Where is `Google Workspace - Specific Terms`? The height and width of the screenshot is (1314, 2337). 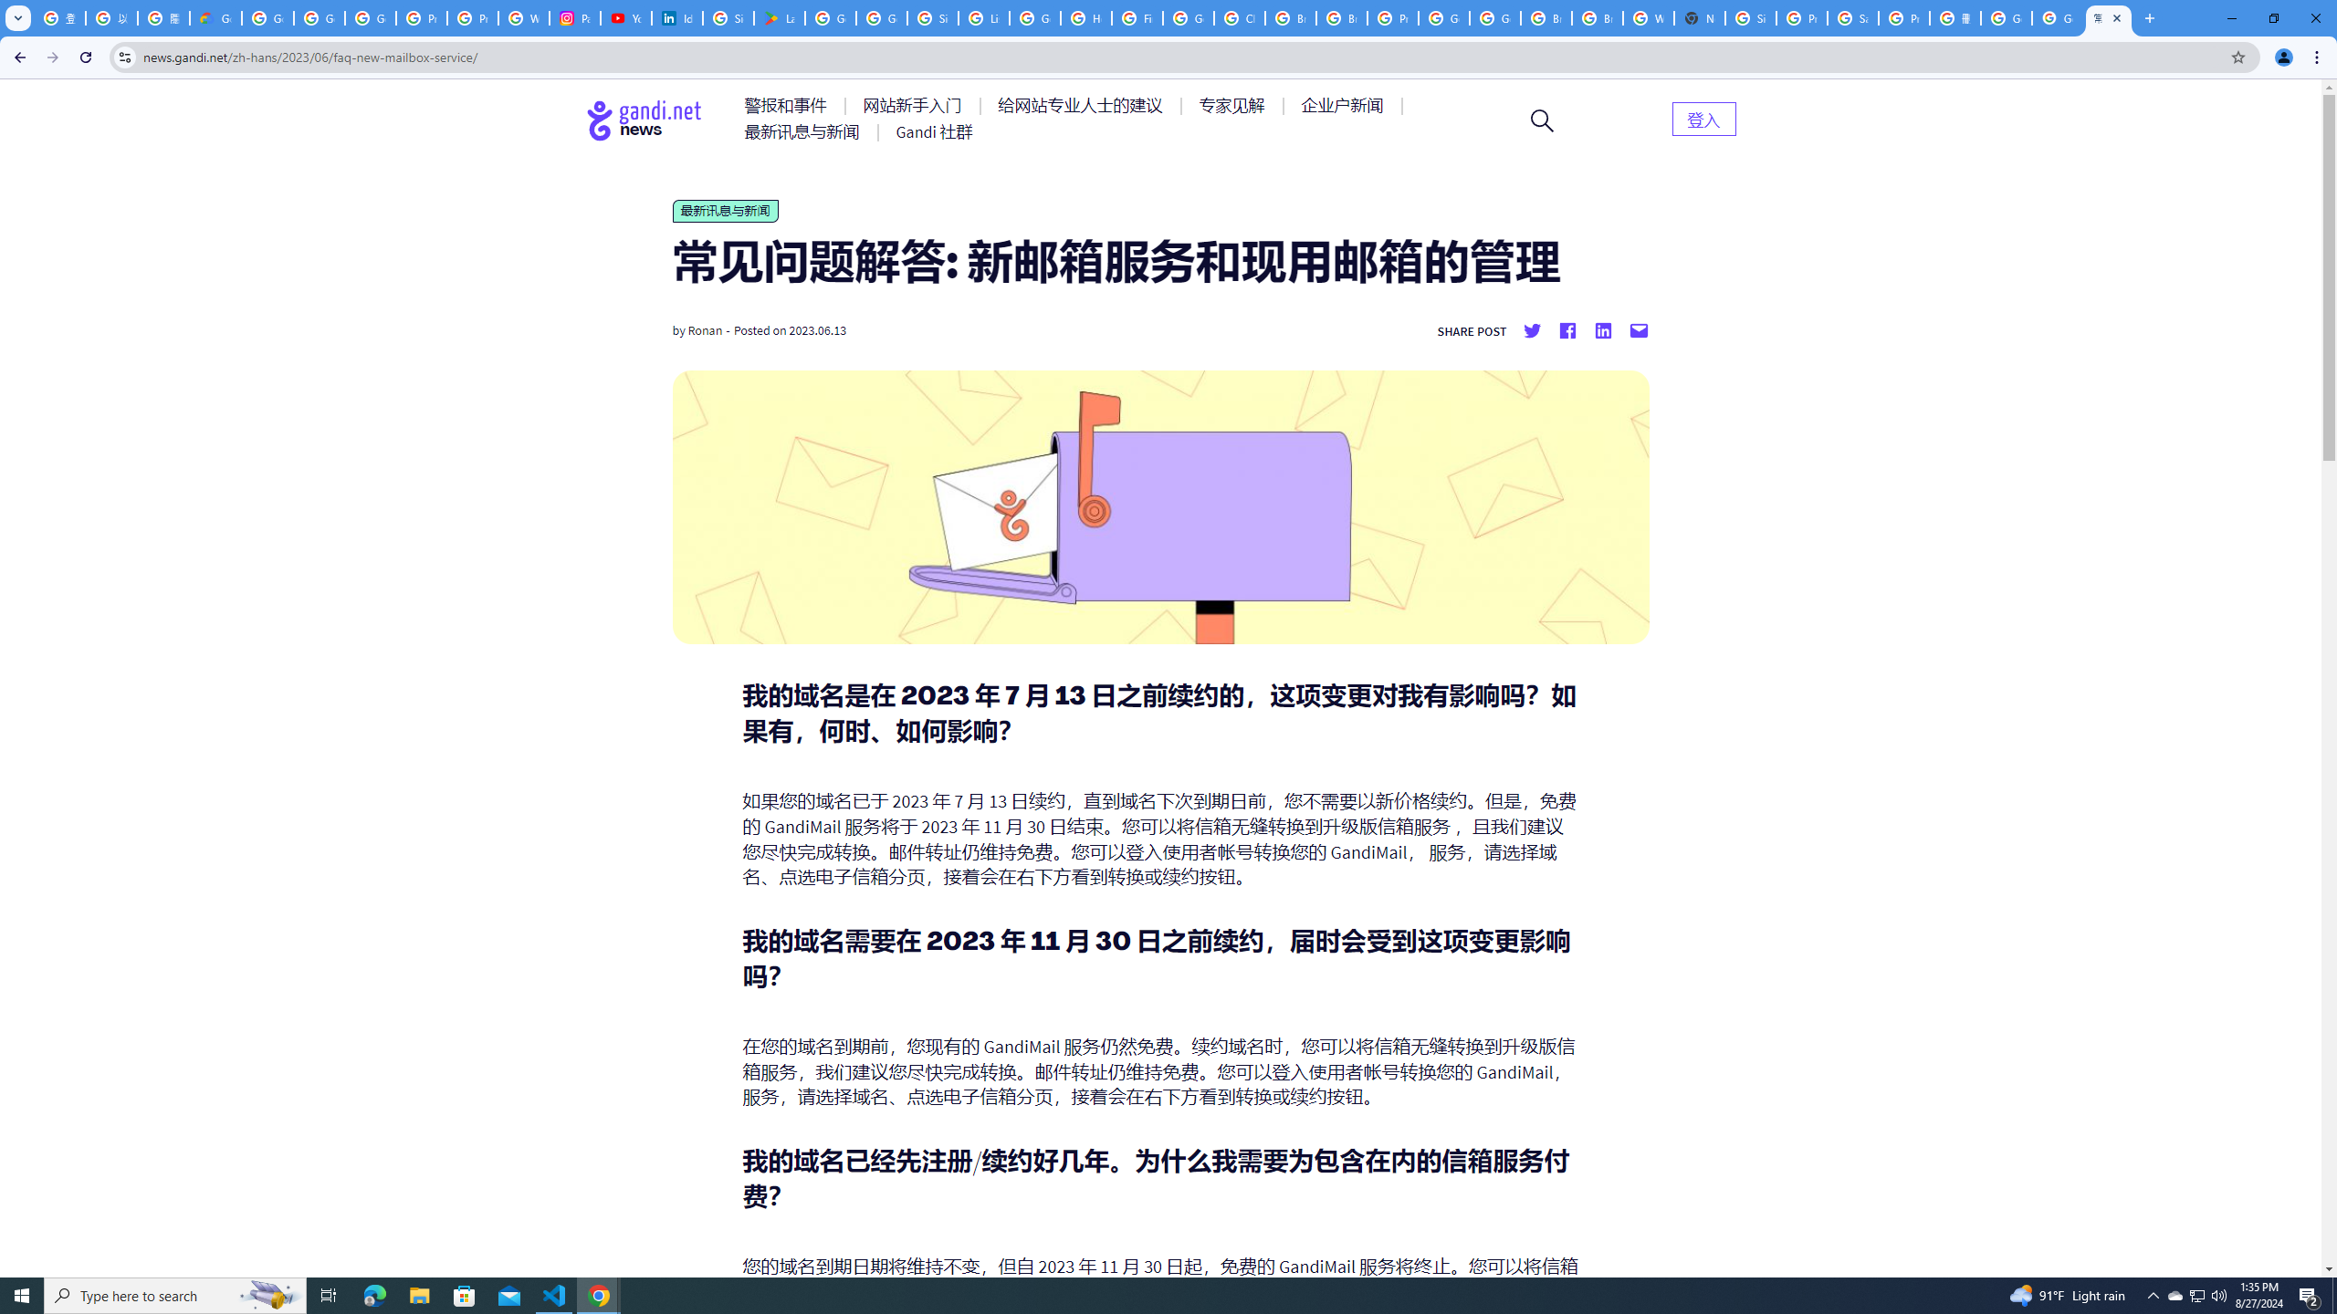 Google Workspace - Specific Terms is located at coordinates (882, 18).